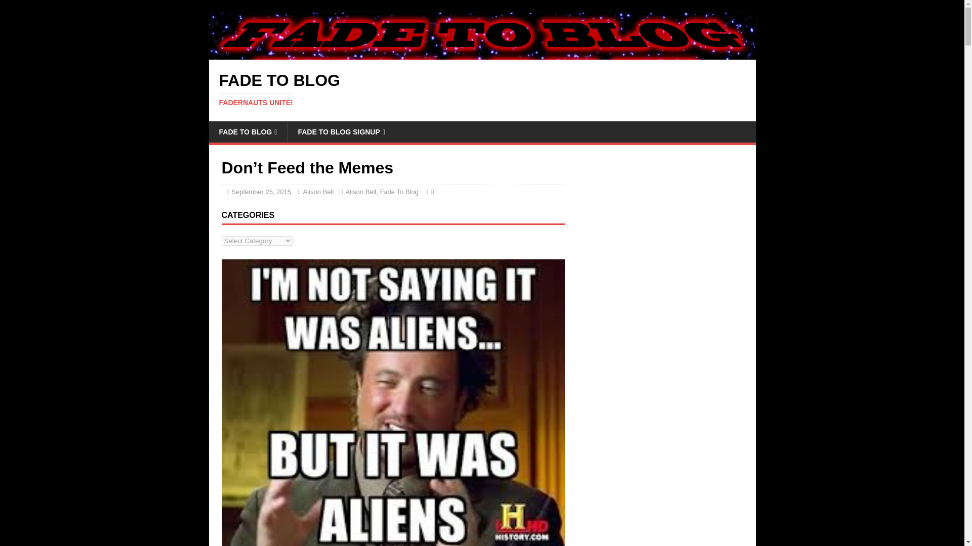  I want to click on Fade To Blog, so click(482, 54).